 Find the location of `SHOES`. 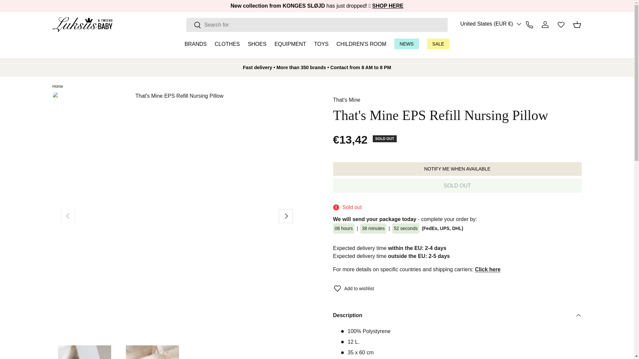

SHOES is located at coordinates (257, 44).